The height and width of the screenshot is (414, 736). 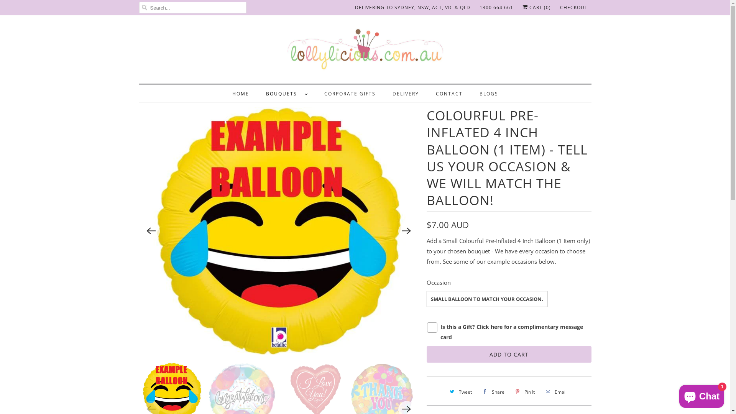 I want to click on CHECKOUT, so click(x=573, y=8).